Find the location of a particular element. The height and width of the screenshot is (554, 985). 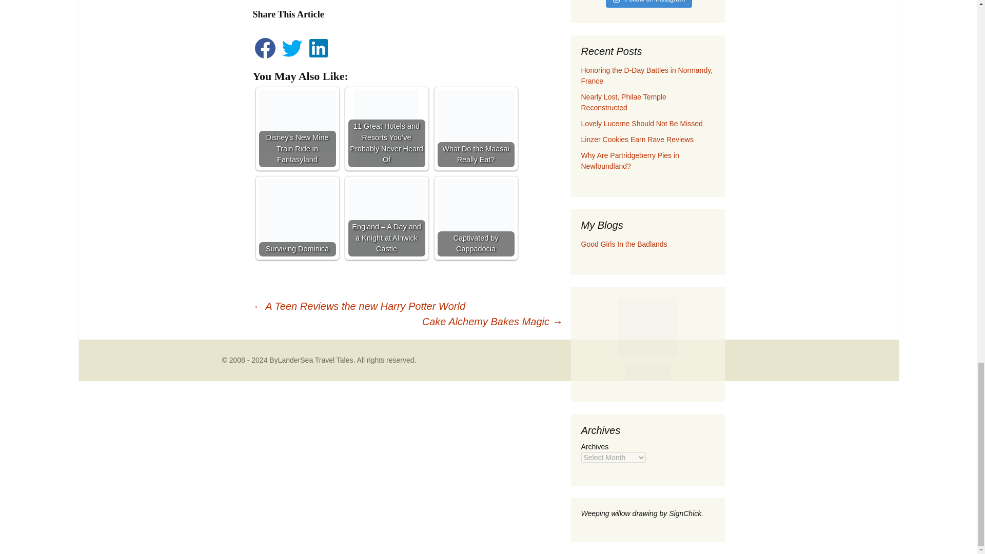

What Do the Maasai Really Eat? is located at coordinates (476, 116).